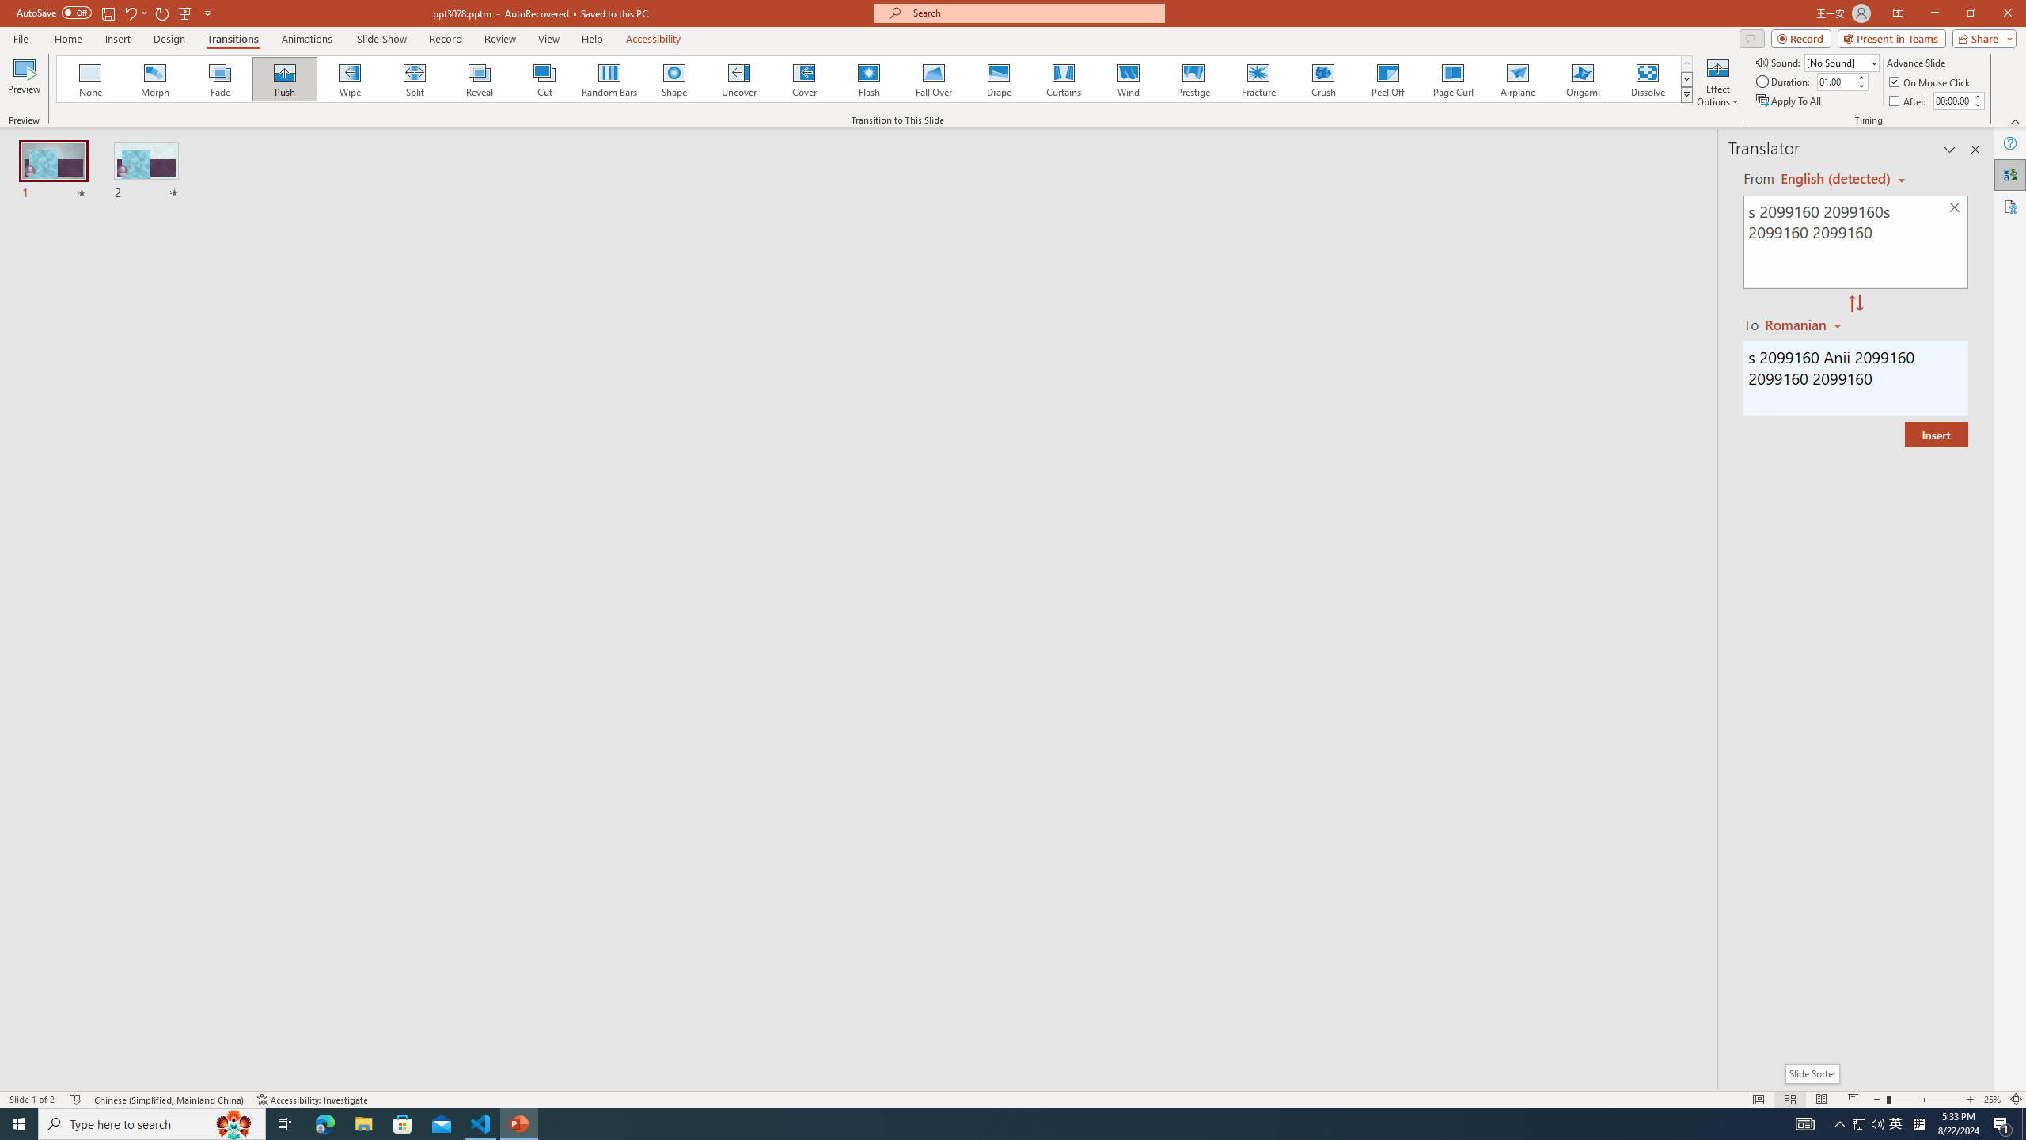 This screenshot has width=2026, height=1140. Describe the element at coordinates (544, 79) in the screenshot. I see `Cut` at that location.